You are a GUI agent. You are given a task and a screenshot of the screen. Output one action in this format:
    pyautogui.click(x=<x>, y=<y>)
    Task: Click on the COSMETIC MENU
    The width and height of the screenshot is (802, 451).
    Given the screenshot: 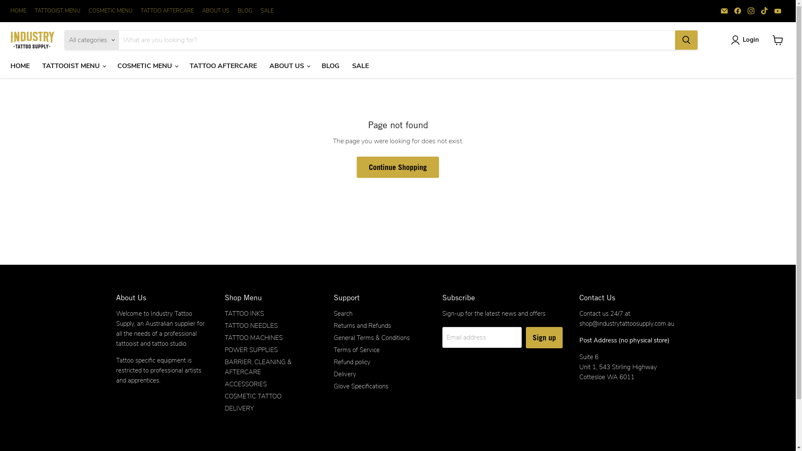 What is the action you would take?
    pyautogui.click(x=110, y=11)
    